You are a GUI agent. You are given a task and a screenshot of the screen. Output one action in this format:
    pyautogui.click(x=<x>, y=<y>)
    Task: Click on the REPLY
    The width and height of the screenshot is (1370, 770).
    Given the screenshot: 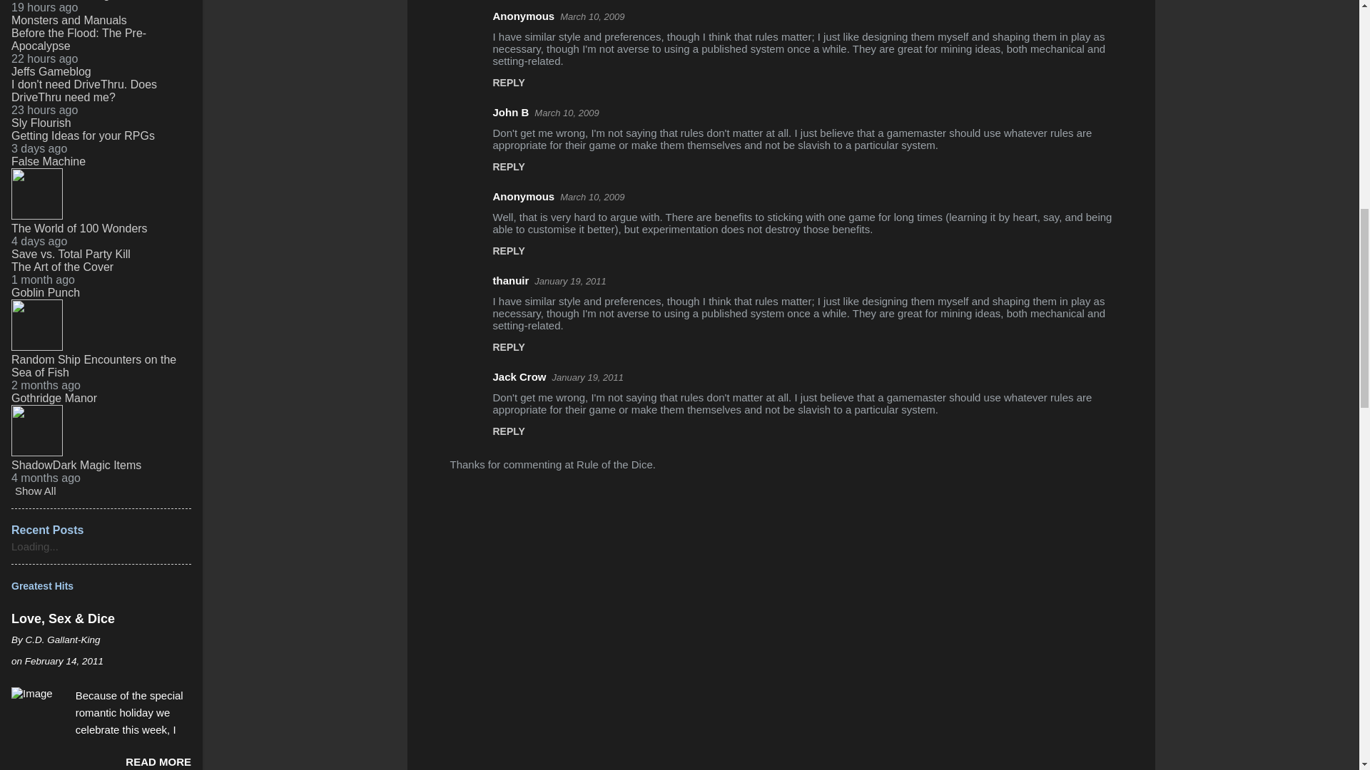 What is the action you would take?
    pyautogui.click(x=508, y=346)
    